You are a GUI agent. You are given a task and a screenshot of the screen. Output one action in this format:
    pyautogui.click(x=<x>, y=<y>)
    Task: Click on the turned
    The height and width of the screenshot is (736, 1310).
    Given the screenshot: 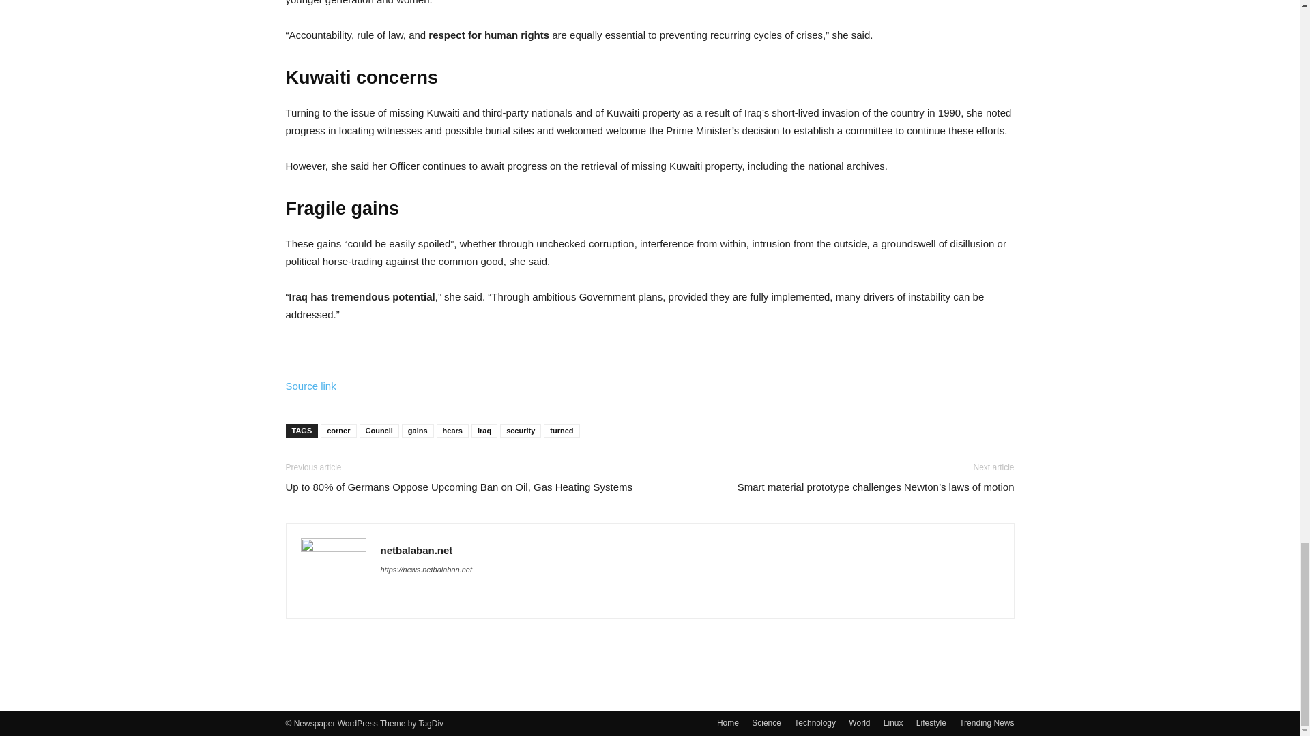 What is the action you would take?
    pyautogui.click(x=561, y=431)
    